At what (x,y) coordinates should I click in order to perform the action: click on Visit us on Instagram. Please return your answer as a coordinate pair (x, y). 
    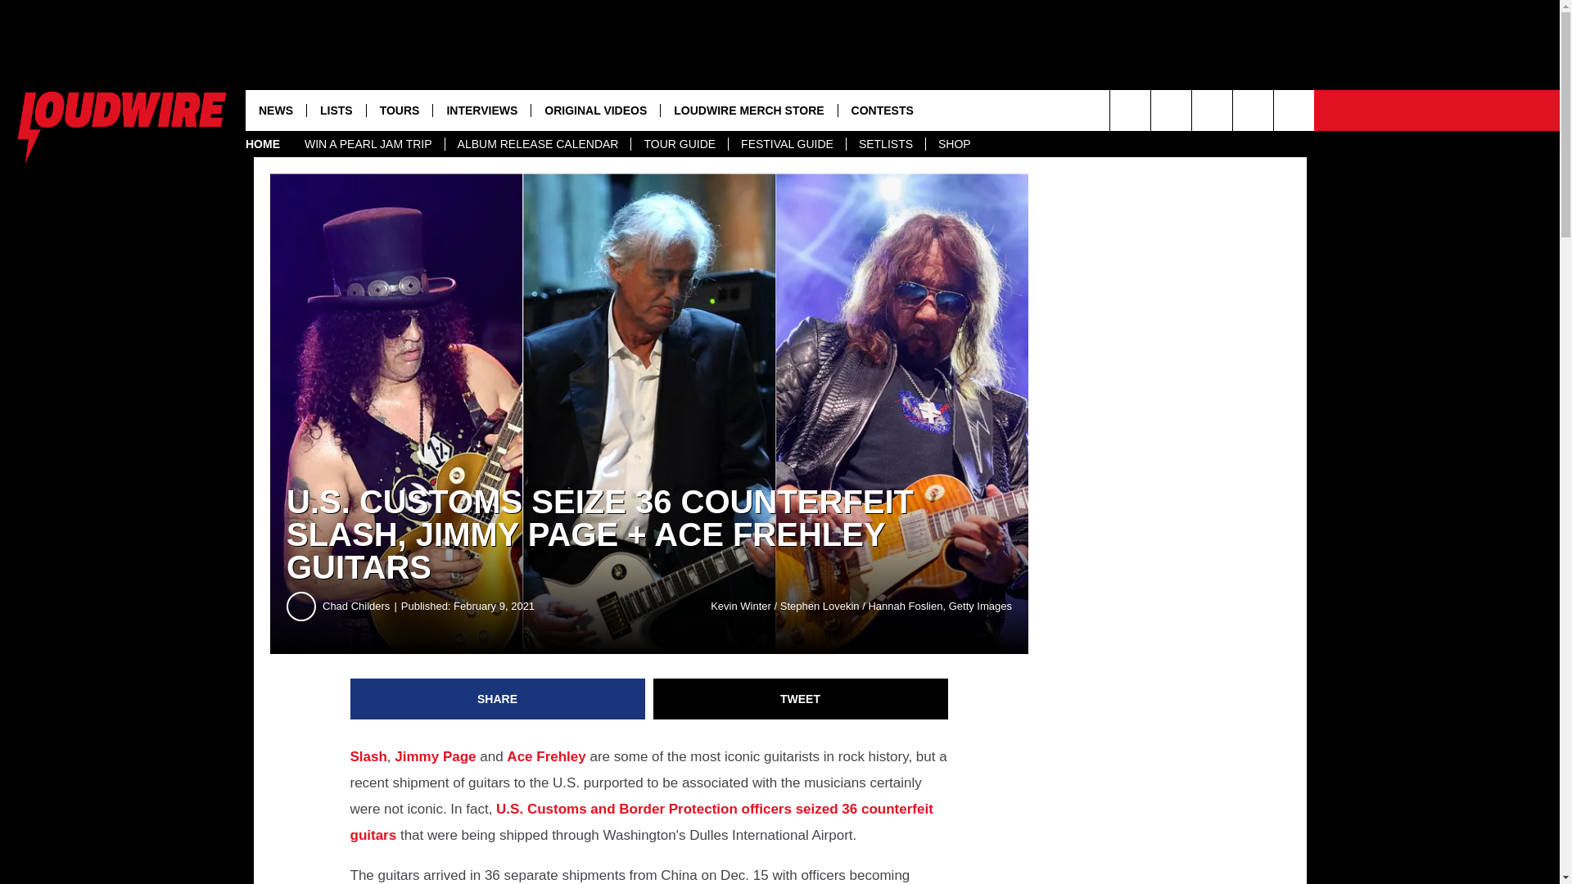
    Looking at the image, I should click on (1171, 110).